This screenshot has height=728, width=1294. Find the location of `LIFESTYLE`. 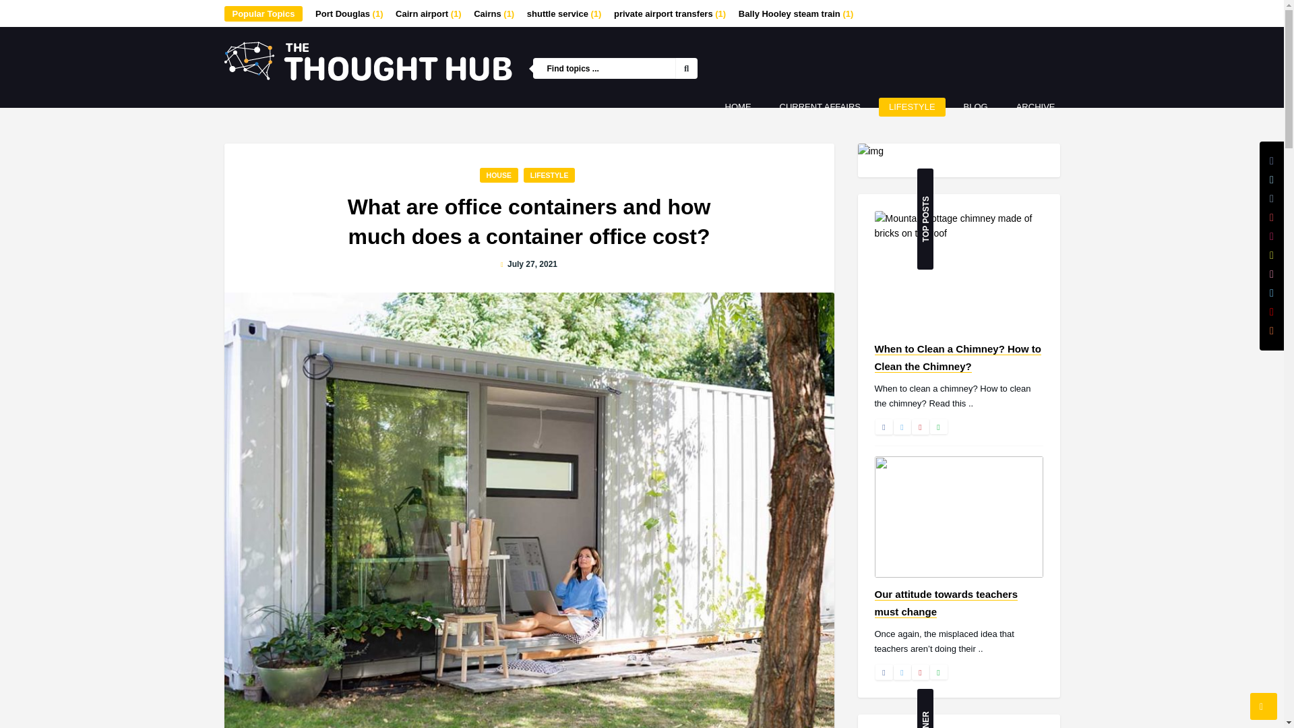

LIFESTYLE is located at coordinates (550, 175).